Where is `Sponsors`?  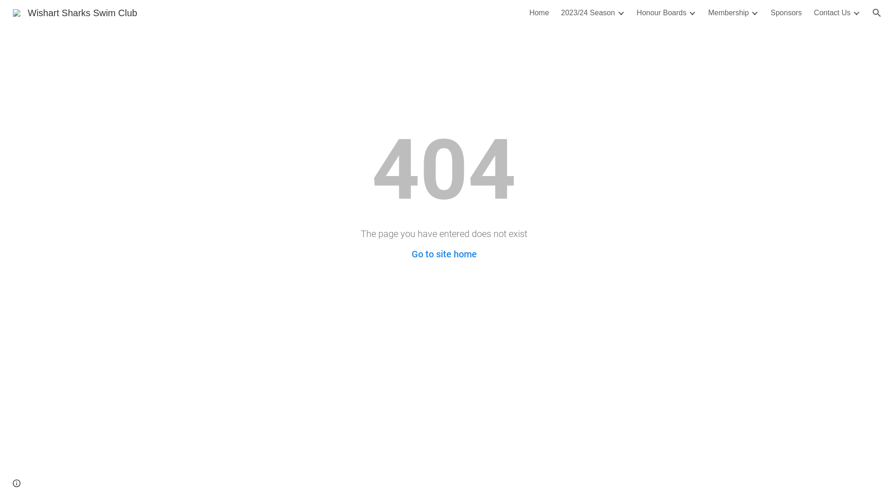 Sponsors is located at coordinates (786, 13).